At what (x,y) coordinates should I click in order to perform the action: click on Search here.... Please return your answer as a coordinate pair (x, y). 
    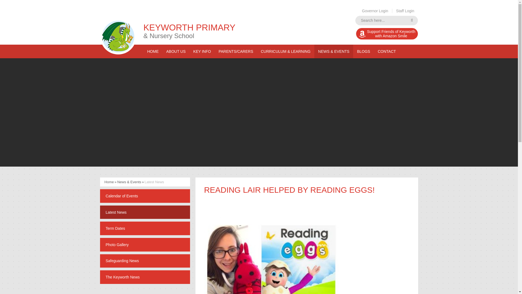
    Looking at the image, I should click on (375, 11).